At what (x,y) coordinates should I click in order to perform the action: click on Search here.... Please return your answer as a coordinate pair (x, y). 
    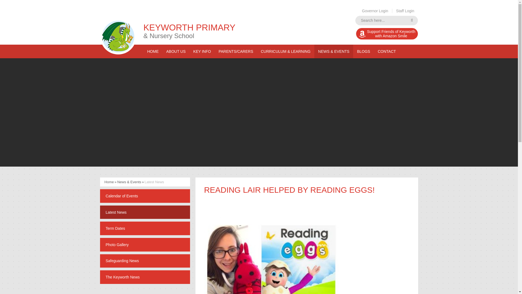
    Looking at the image, I should click on (375, 11).